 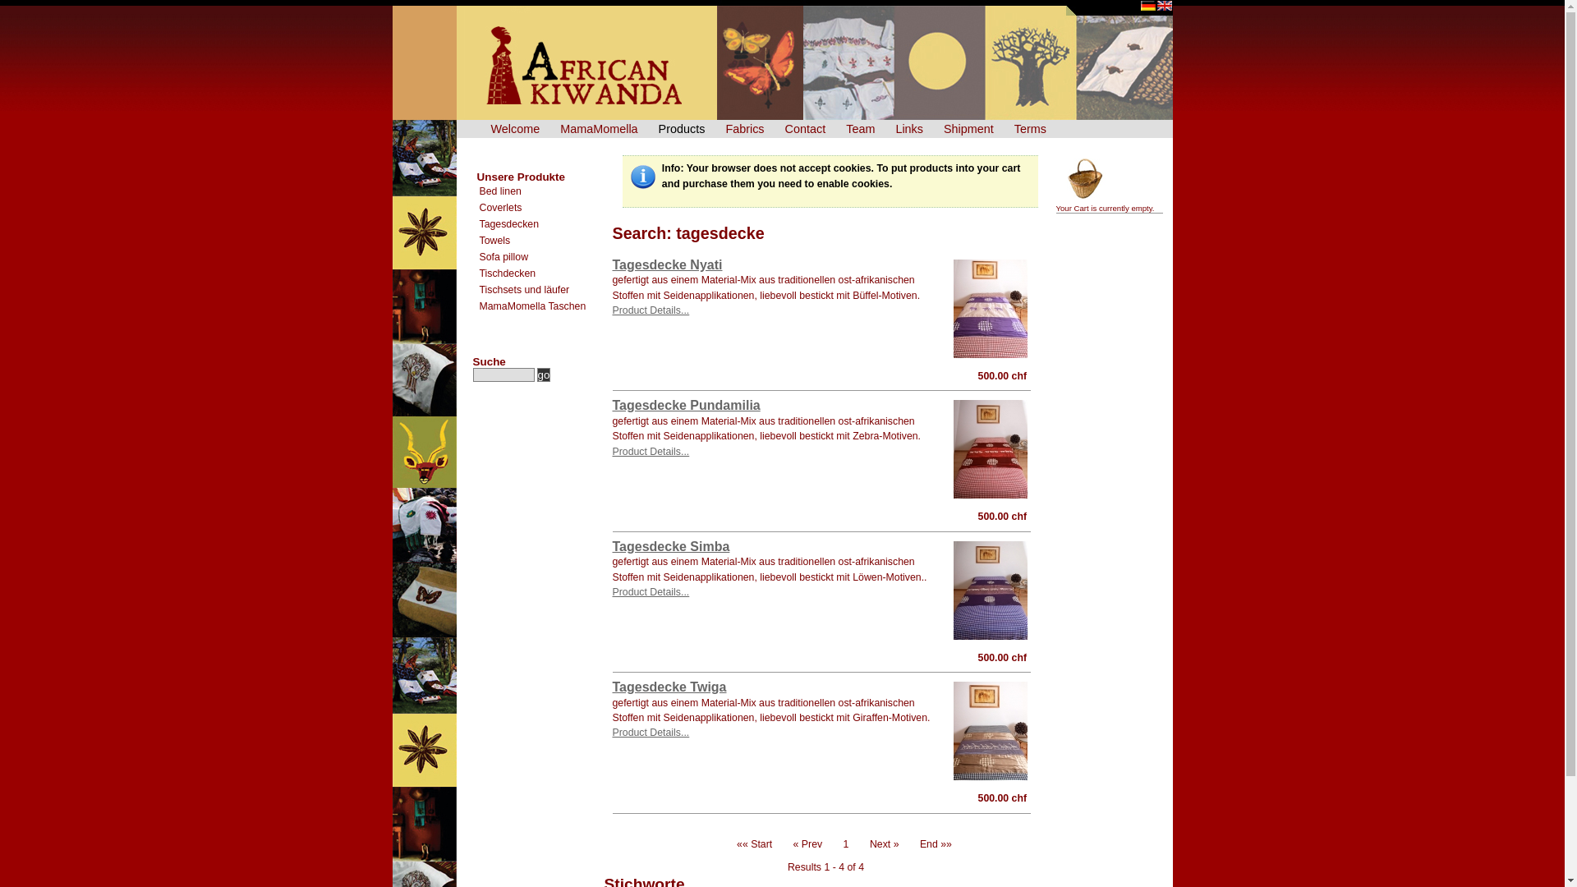 What do you see at coordinates (672, 547) in the screenshot?
I see `Tagesdecke Simba` at bounding box center [672, 547].